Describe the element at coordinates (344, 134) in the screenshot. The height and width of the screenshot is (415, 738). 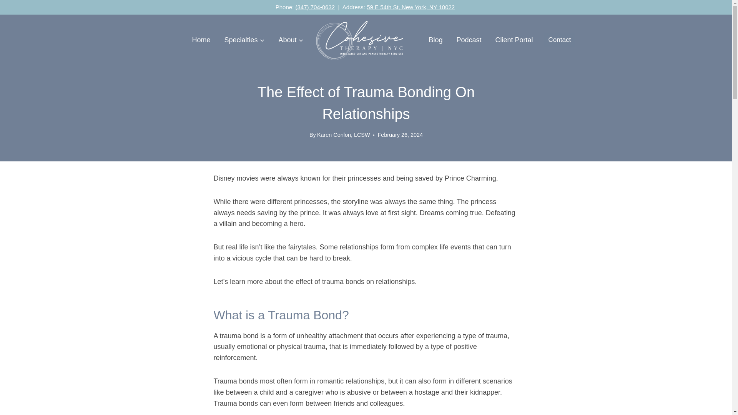
I see `Karen Conlon, LCSW` at that location.